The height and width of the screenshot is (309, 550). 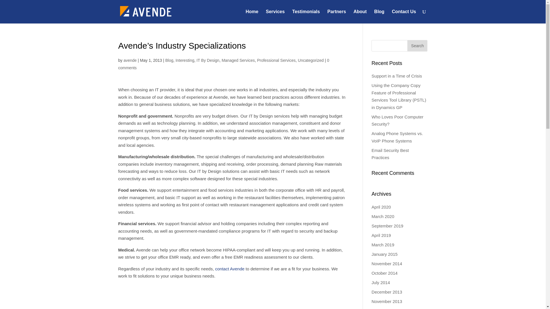 What do you see at coordinates (417, 46) in the screenshot?
I see `Search` at bounding box center [417, 46].